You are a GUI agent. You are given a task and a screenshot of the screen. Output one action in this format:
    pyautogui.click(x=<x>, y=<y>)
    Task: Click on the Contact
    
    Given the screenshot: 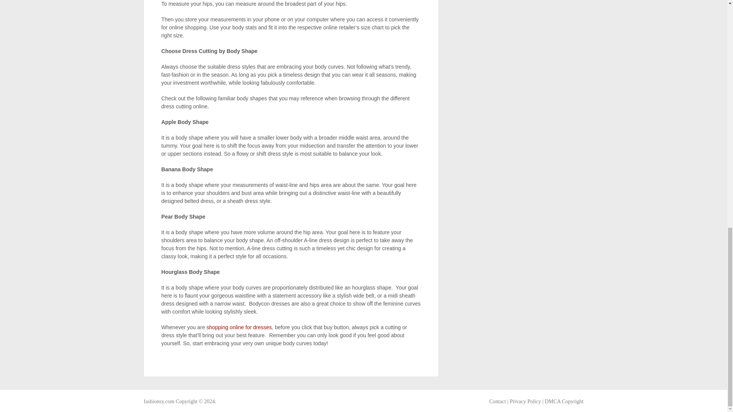 What is the action you would take?
    pyautogui.click(x=498, y=401)
    